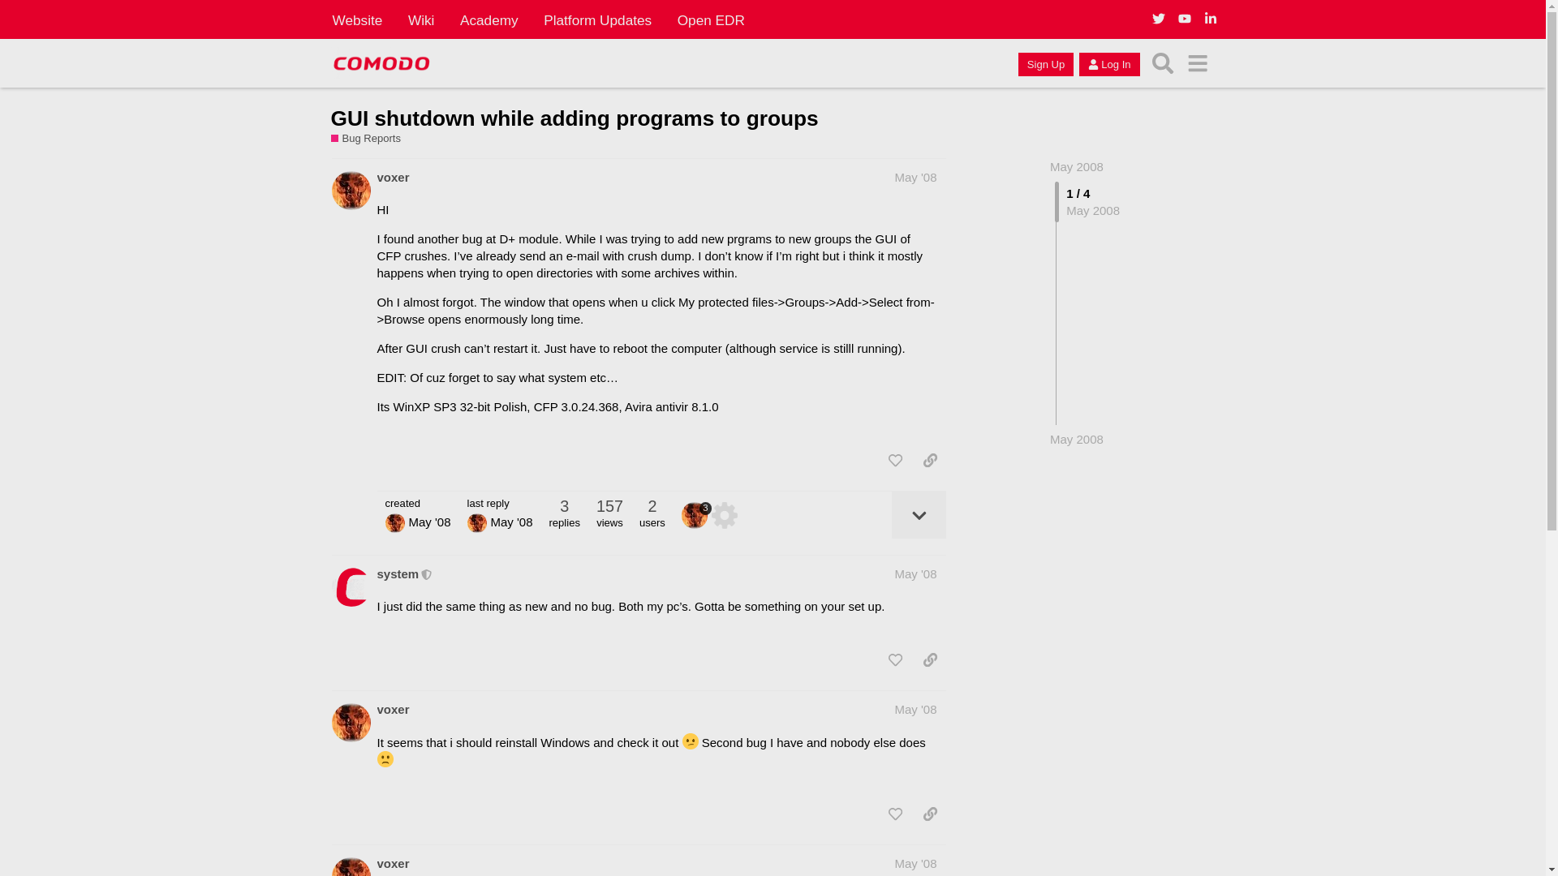 The image size is (1558, 876). I want to click on Wiki, so click(421, 19).